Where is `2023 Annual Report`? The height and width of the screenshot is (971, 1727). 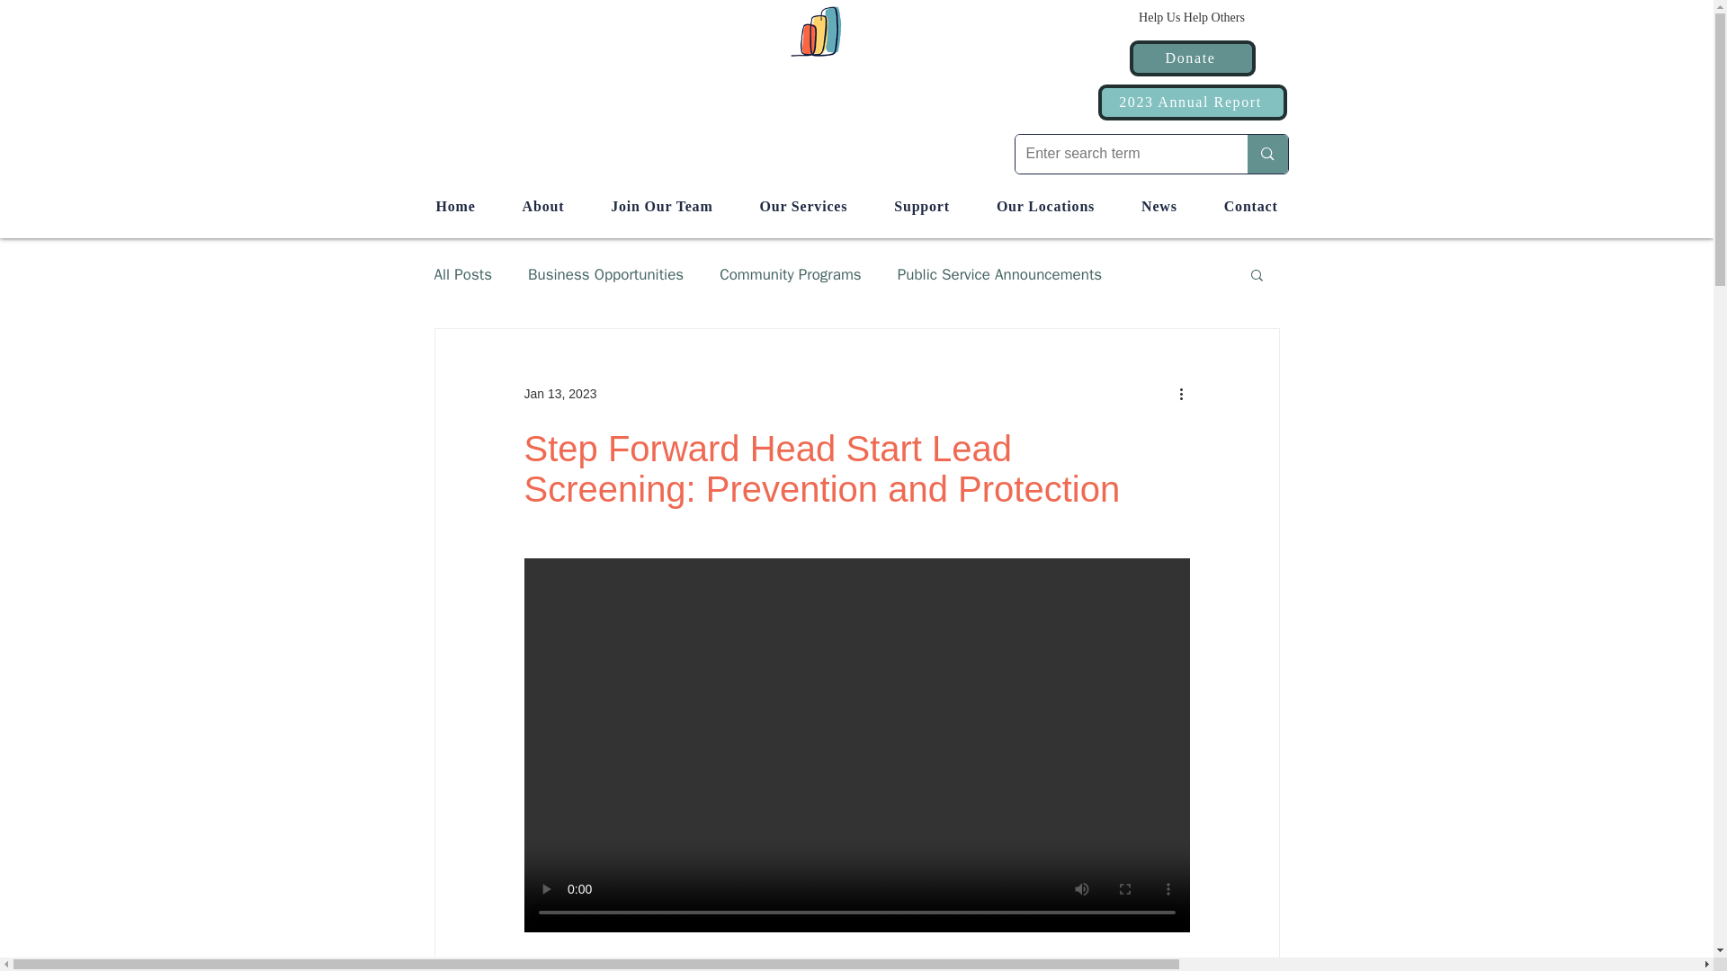 2023 Annual Report is located at coordinates (1191, 102).